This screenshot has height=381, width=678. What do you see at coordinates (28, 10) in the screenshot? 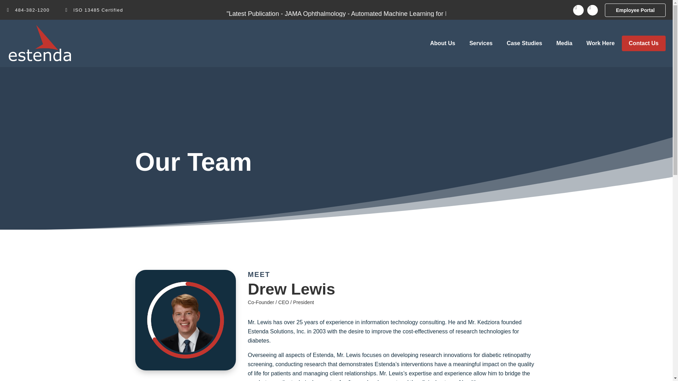
I see `484-382-1200` at bounding box center [28, 10].